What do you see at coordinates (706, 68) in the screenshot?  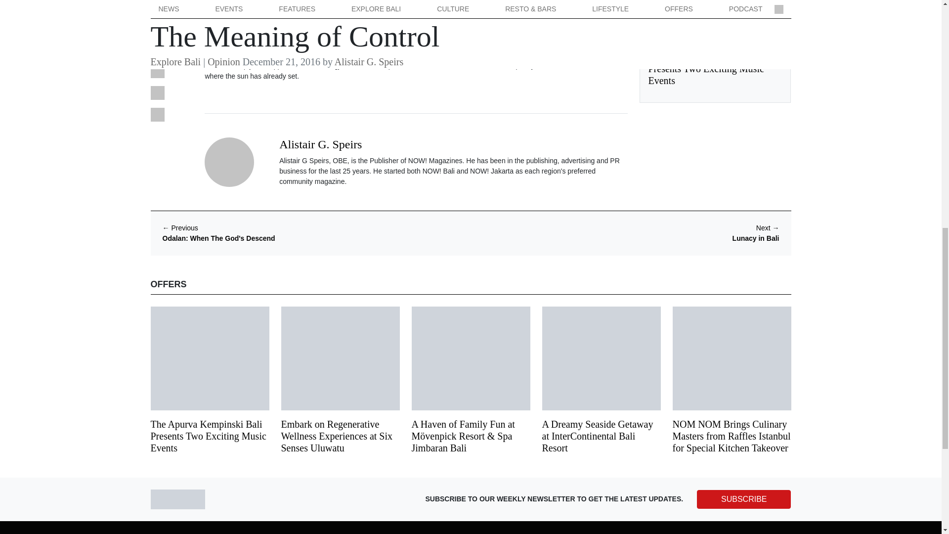 I see `The Apurva Kempinski Bali Presents Two Exciting Music Events` at bounding box center [706, 68].